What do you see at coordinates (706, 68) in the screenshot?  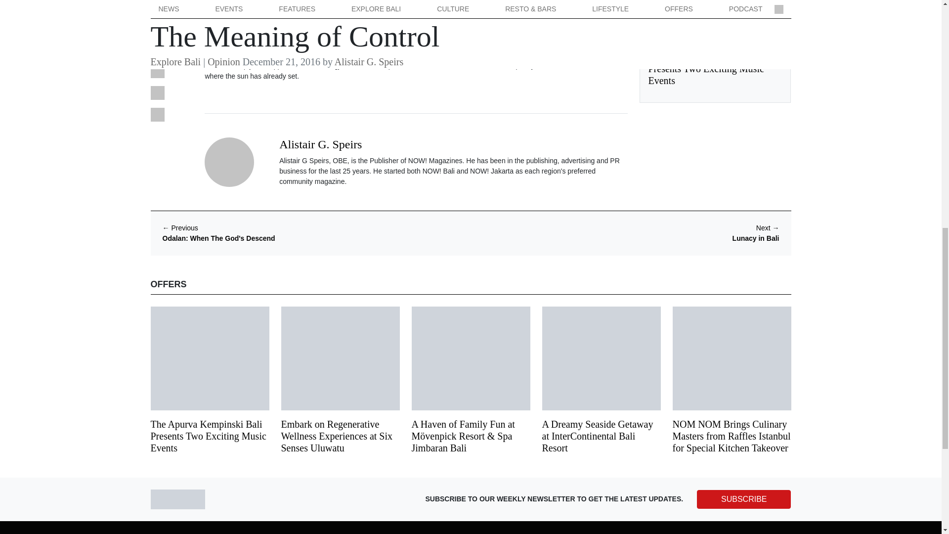 I see `The Apurva Kempinski Bali Presents Two Exciting Music Events` at bounding box center [706, 68].